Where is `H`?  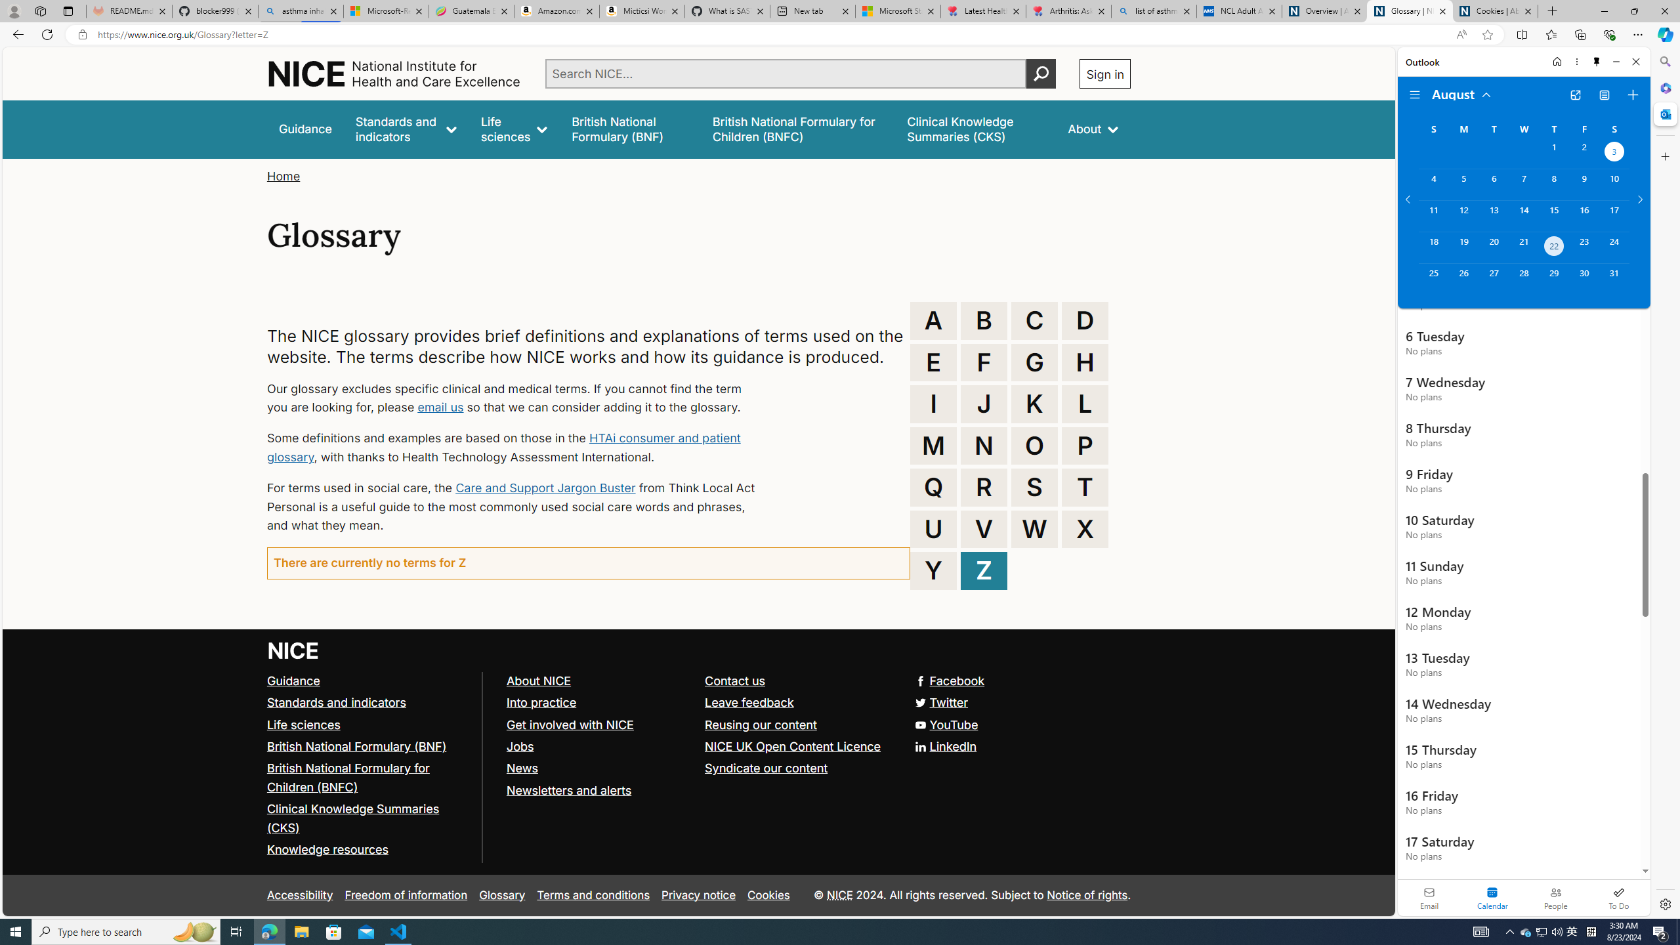
H is located at coordinates (1085, 362).